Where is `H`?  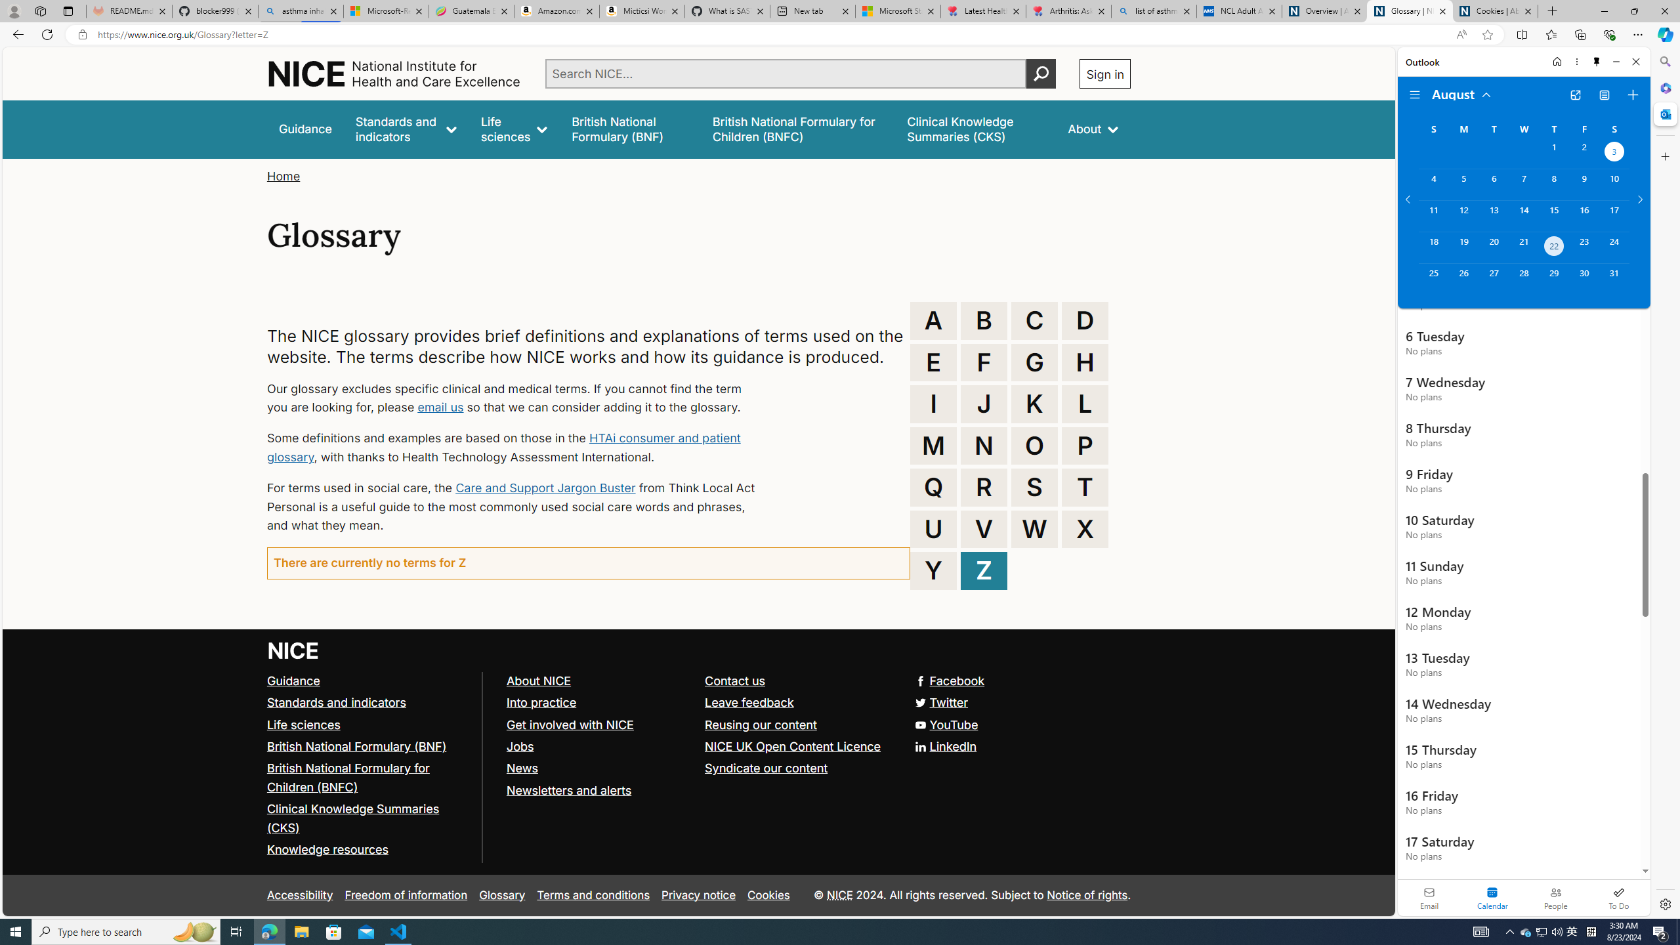
H is located at coordinates (1085, 362).